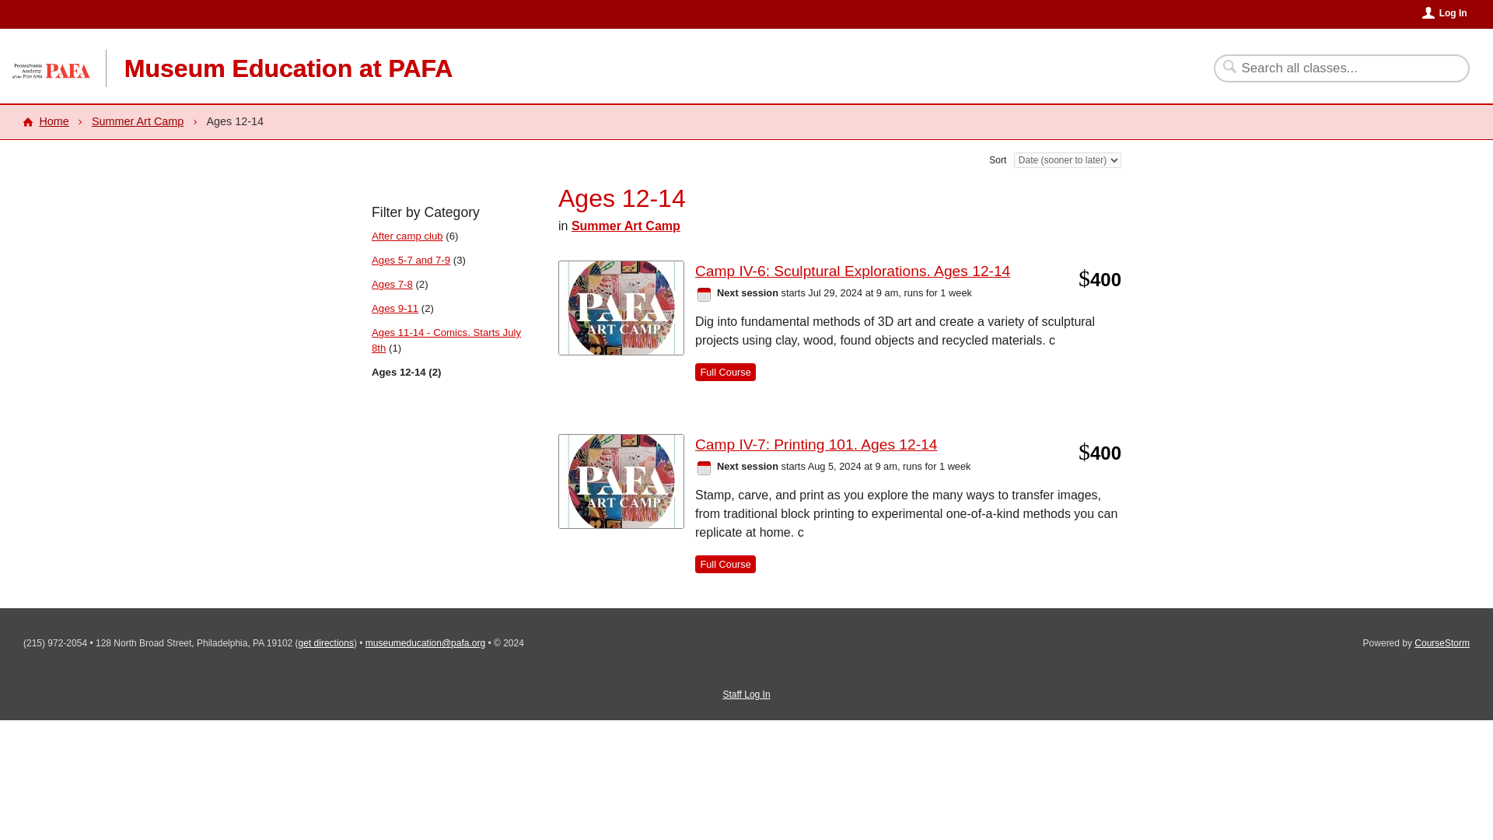  I want to click on After camp club, so click(407, 236).